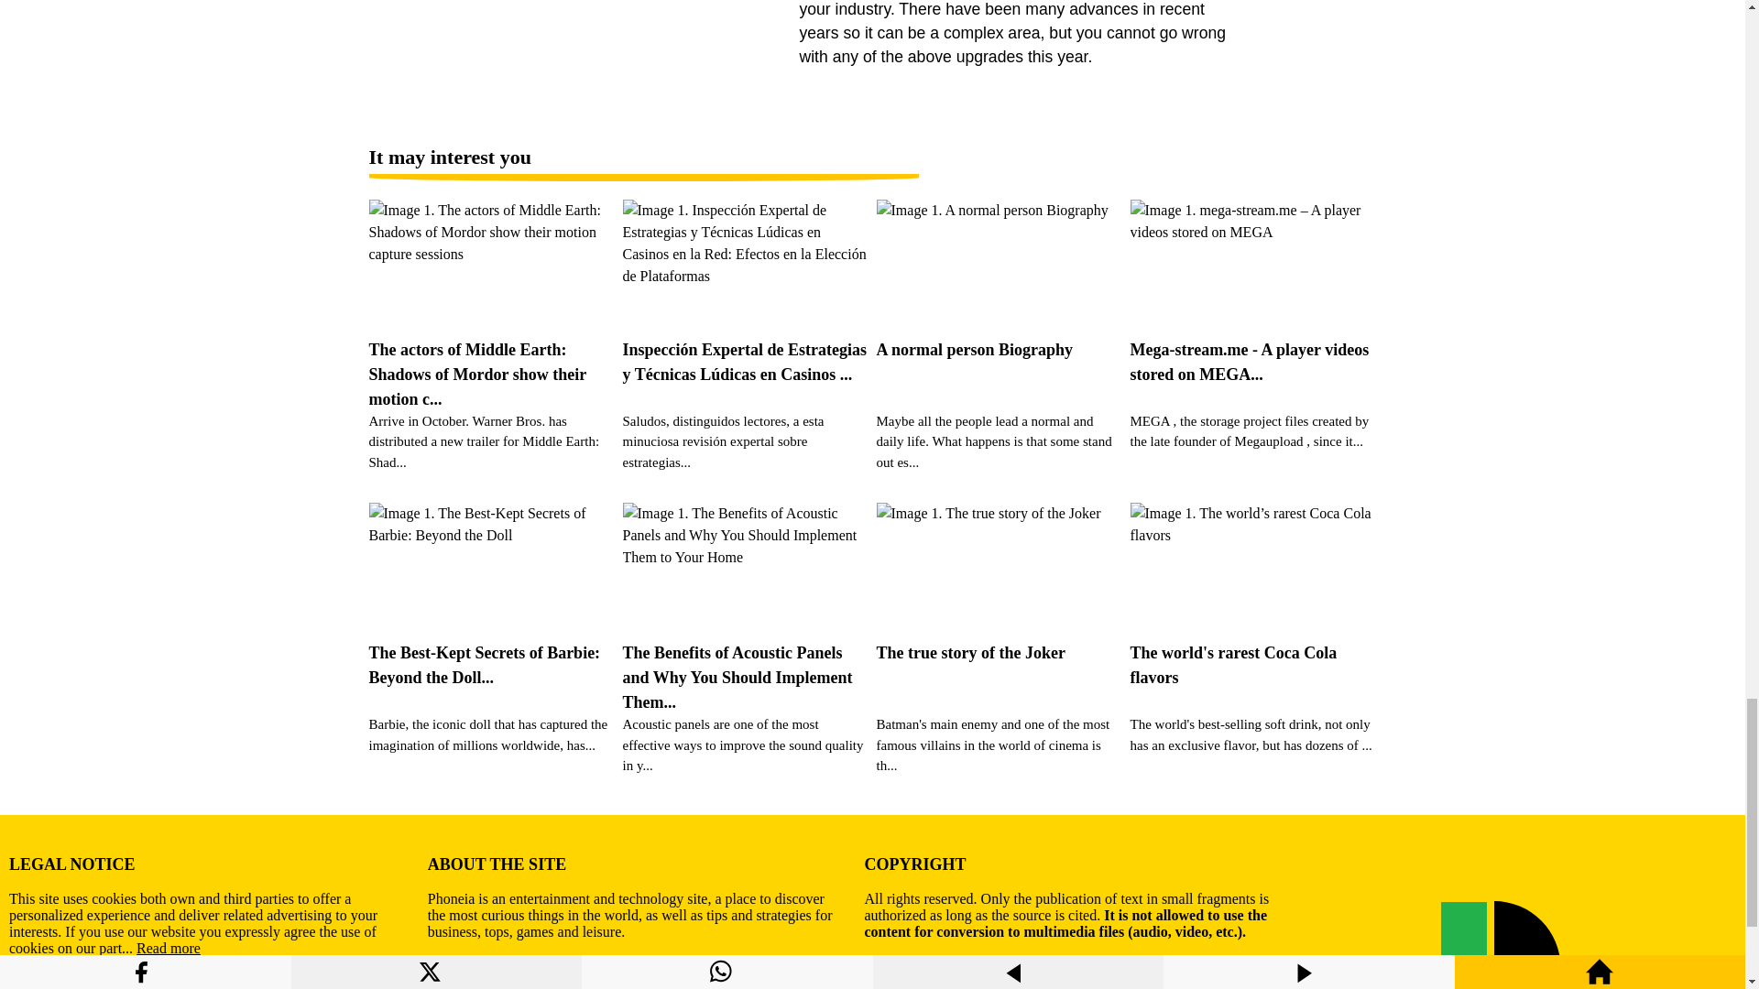 The height and width of the screenshot is (989, 1759). What do you see at coordinates (169, 949) in the screenshot?
I see `Read more` at bounding box center [169, 949].